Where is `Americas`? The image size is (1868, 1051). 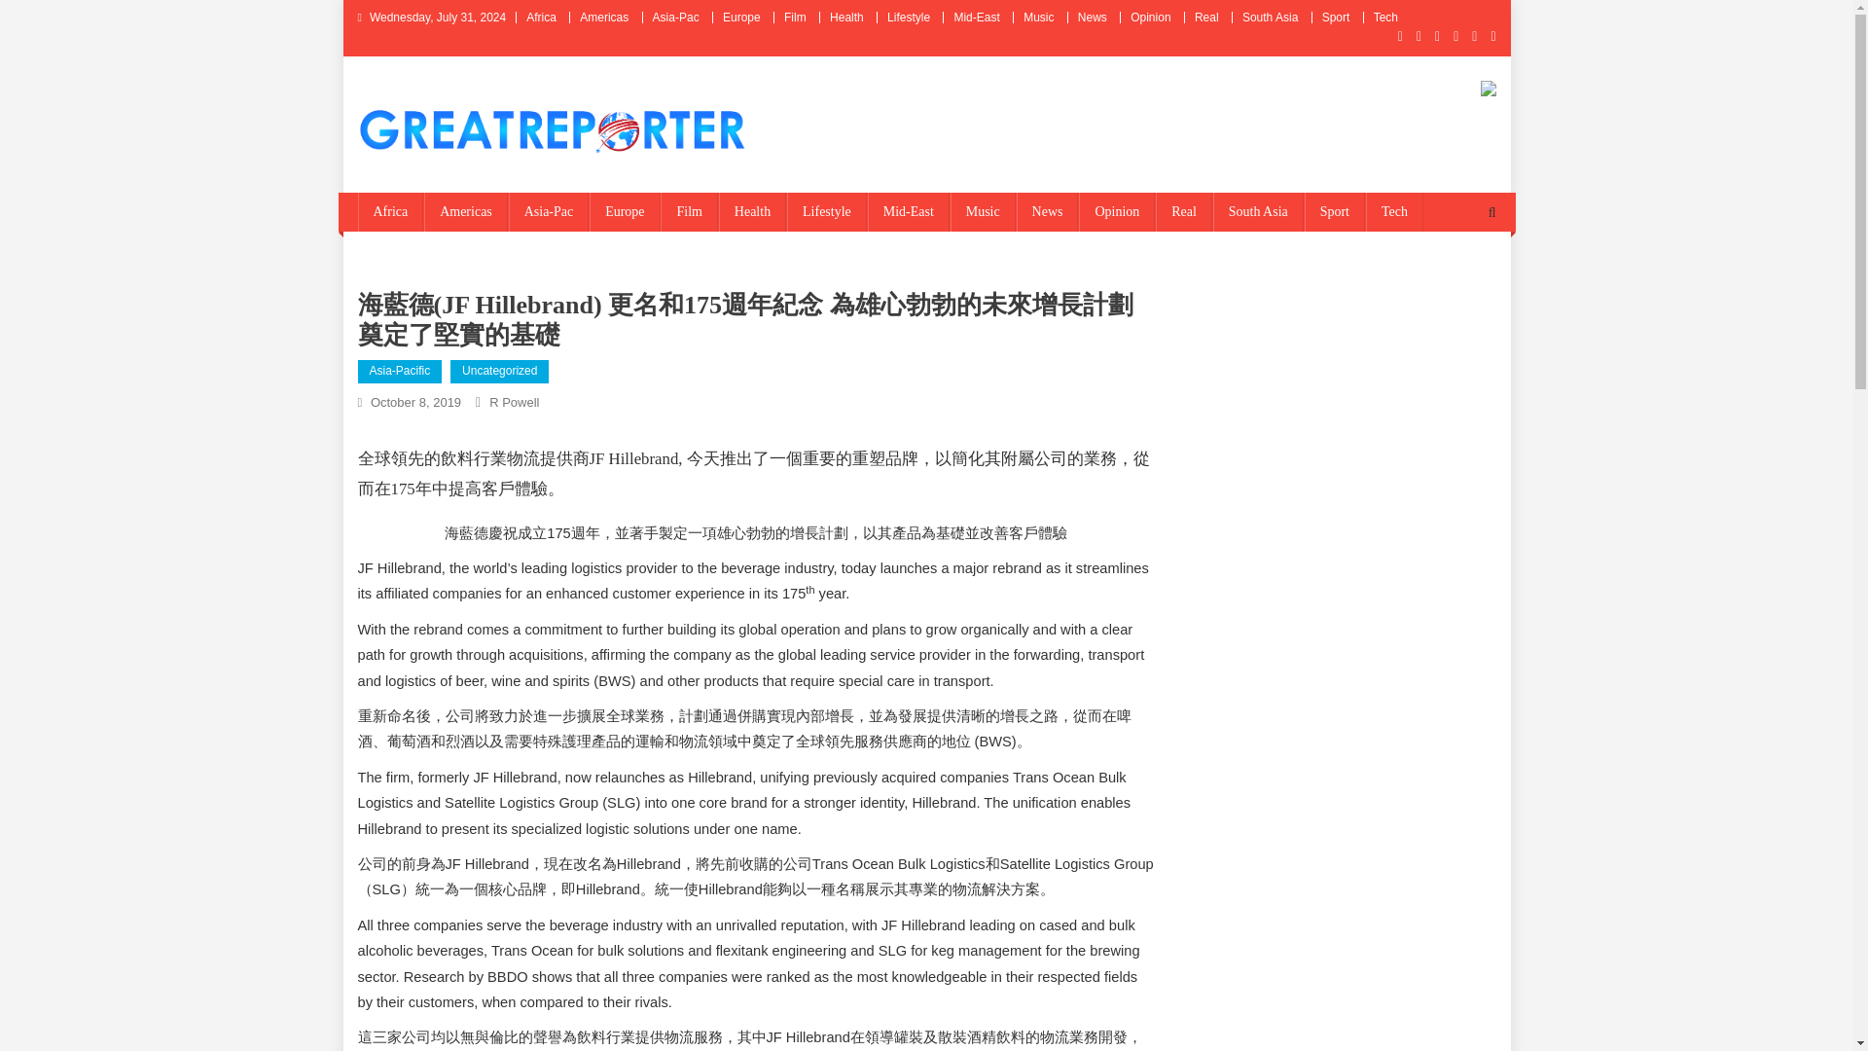
Americas is located at coordinates (603, 17).